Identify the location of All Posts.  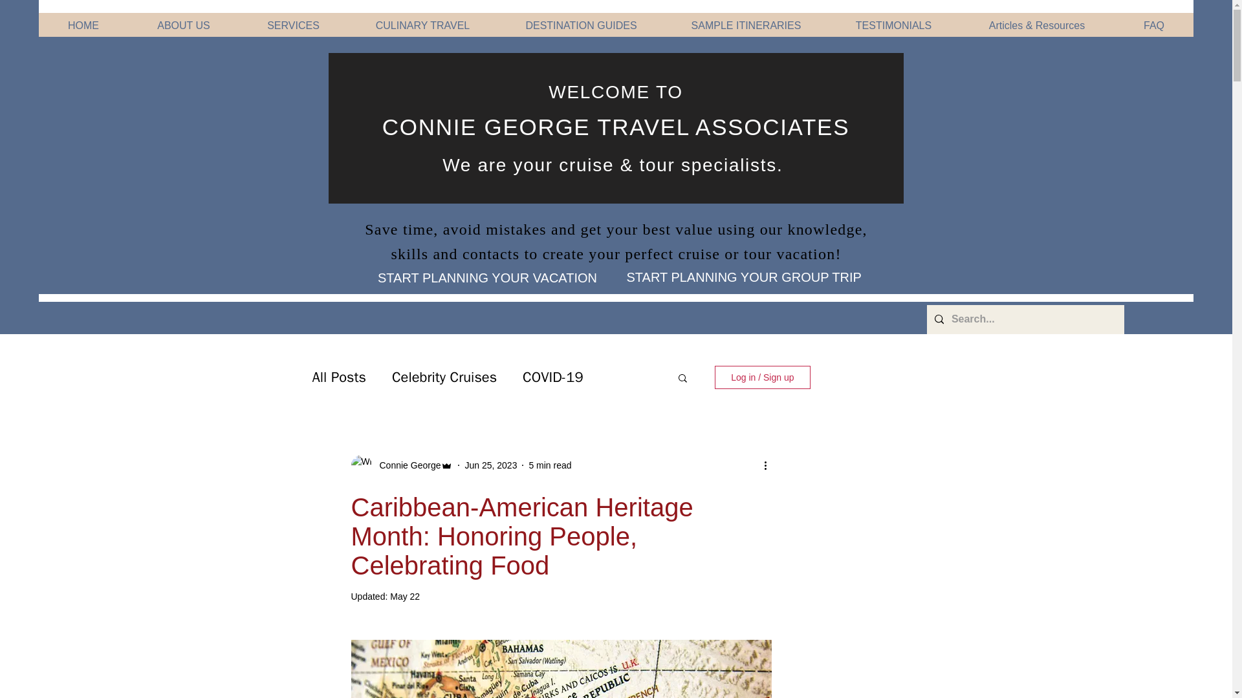
(339, 377).